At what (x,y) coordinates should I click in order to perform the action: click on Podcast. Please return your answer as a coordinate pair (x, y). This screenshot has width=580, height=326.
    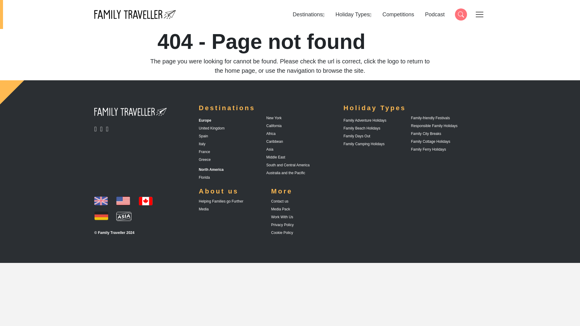
    Looking at the image, I should click on (435, 14).